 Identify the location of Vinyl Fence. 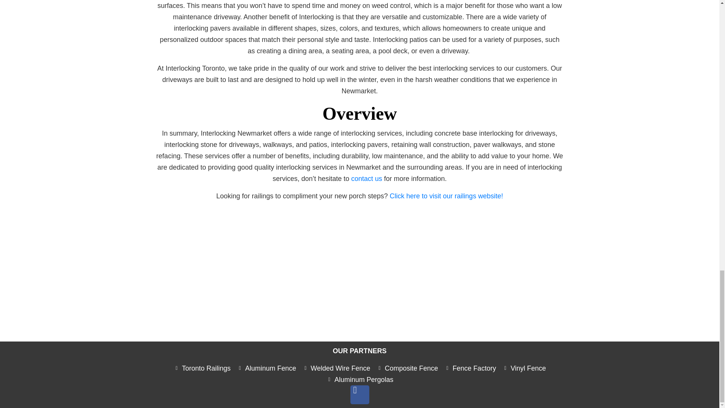
(524, 368).